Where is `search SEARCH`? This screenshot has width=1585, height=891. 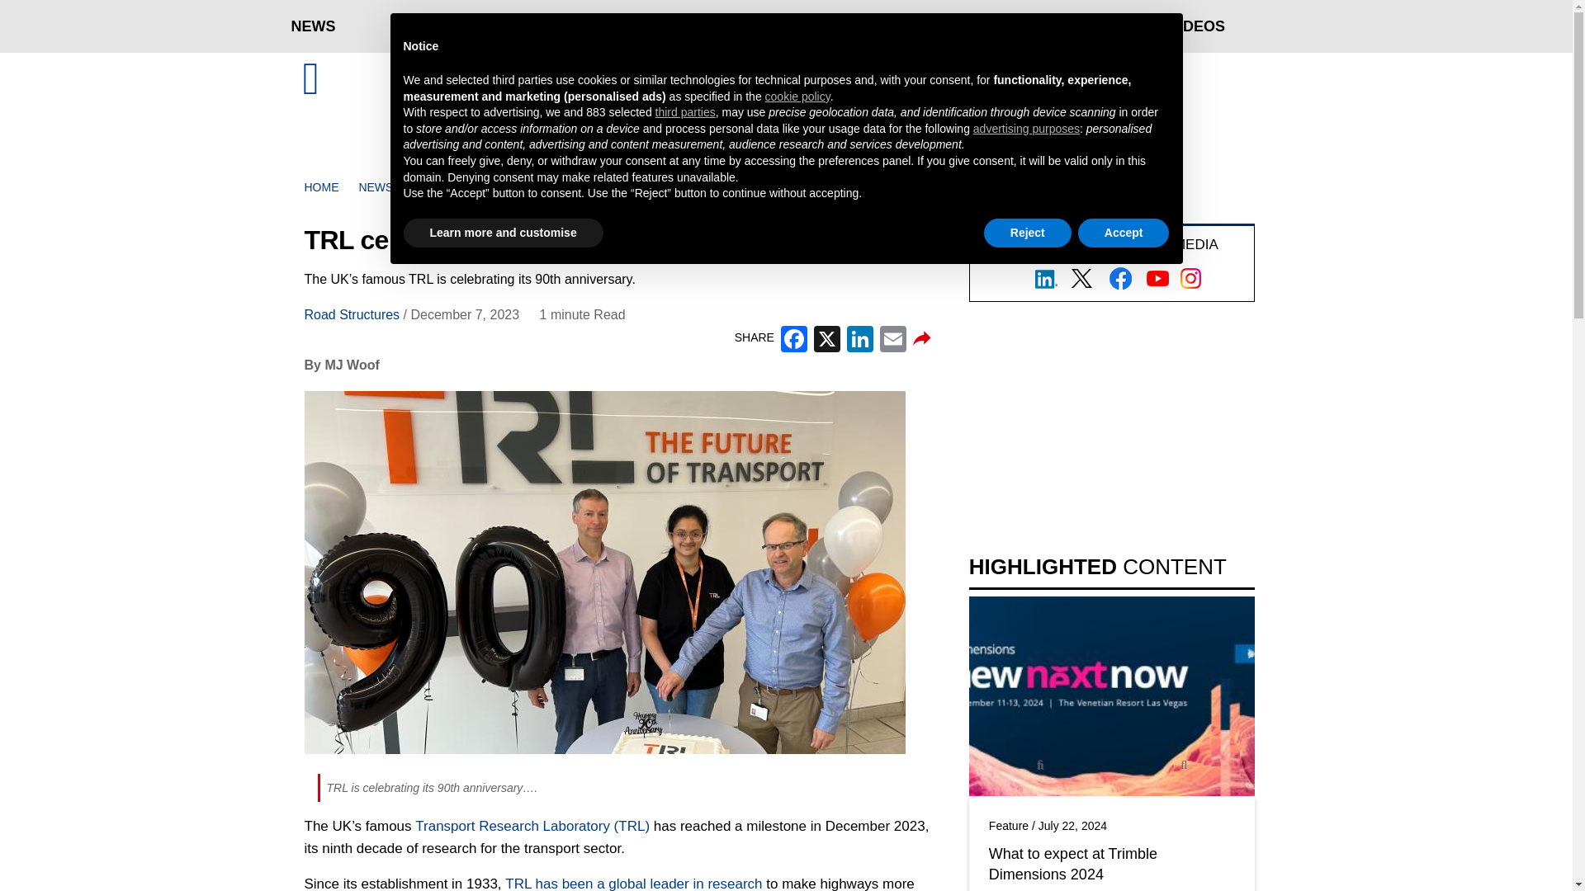
search SEARCH is located at coordinates (1230, 16).